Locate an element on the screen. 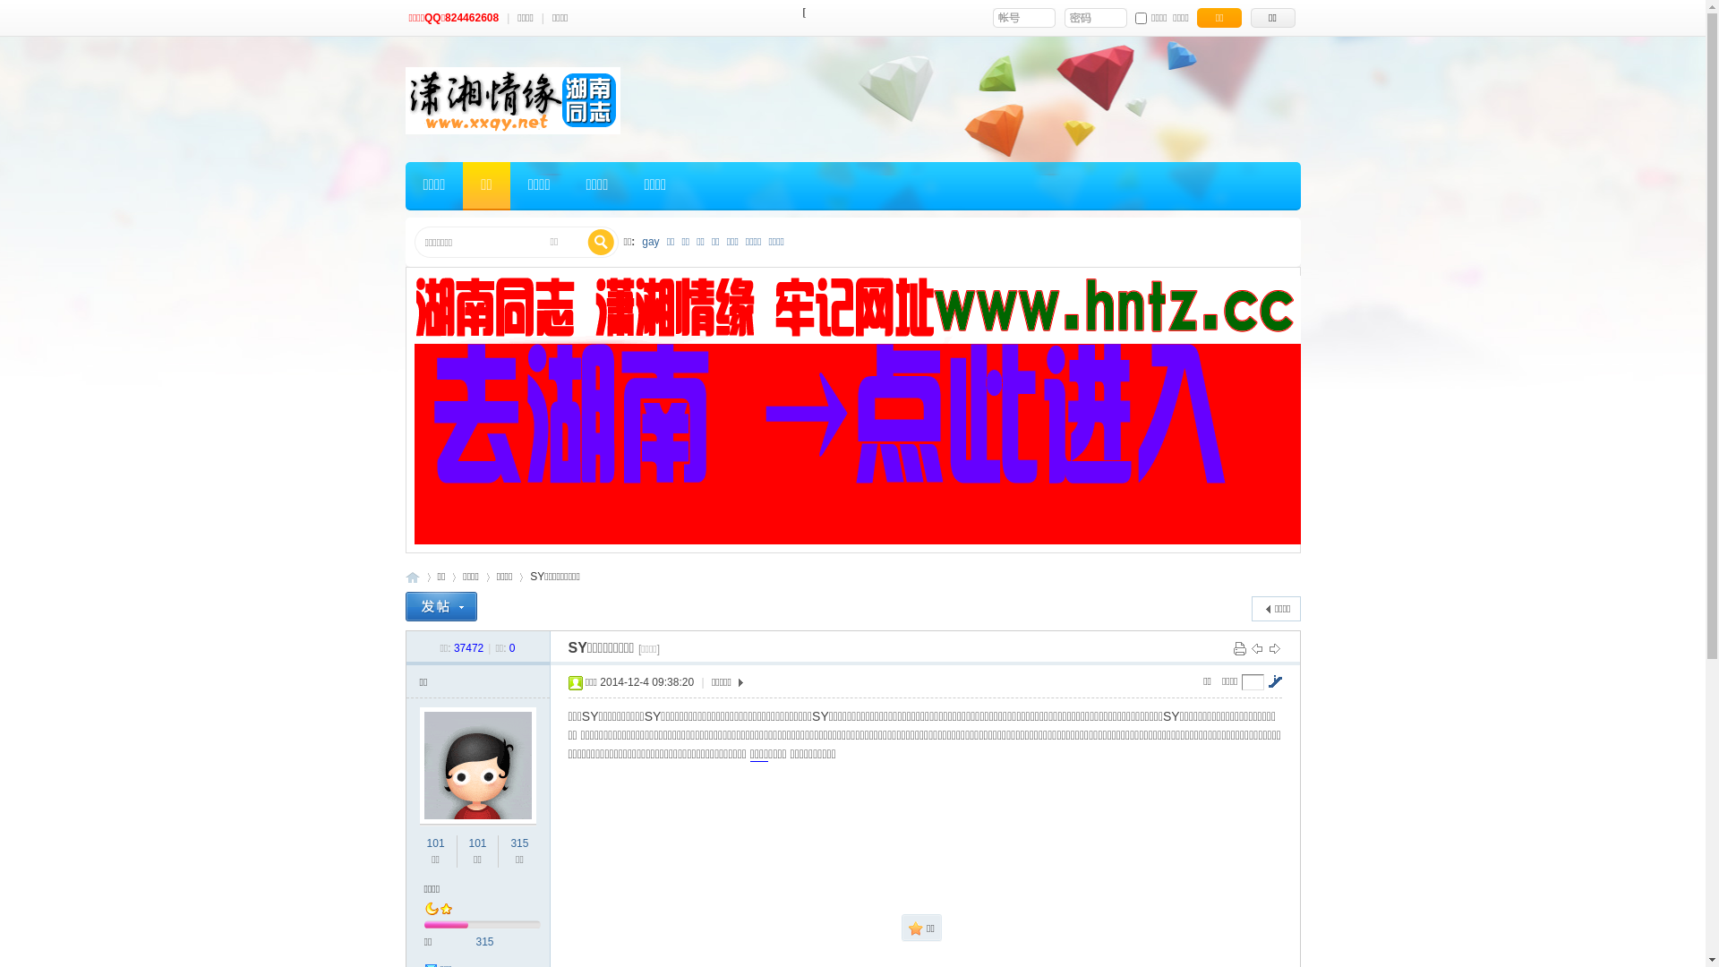 This screenshot has width=1719, height=967. 101 is located at coordinates (477, 843).